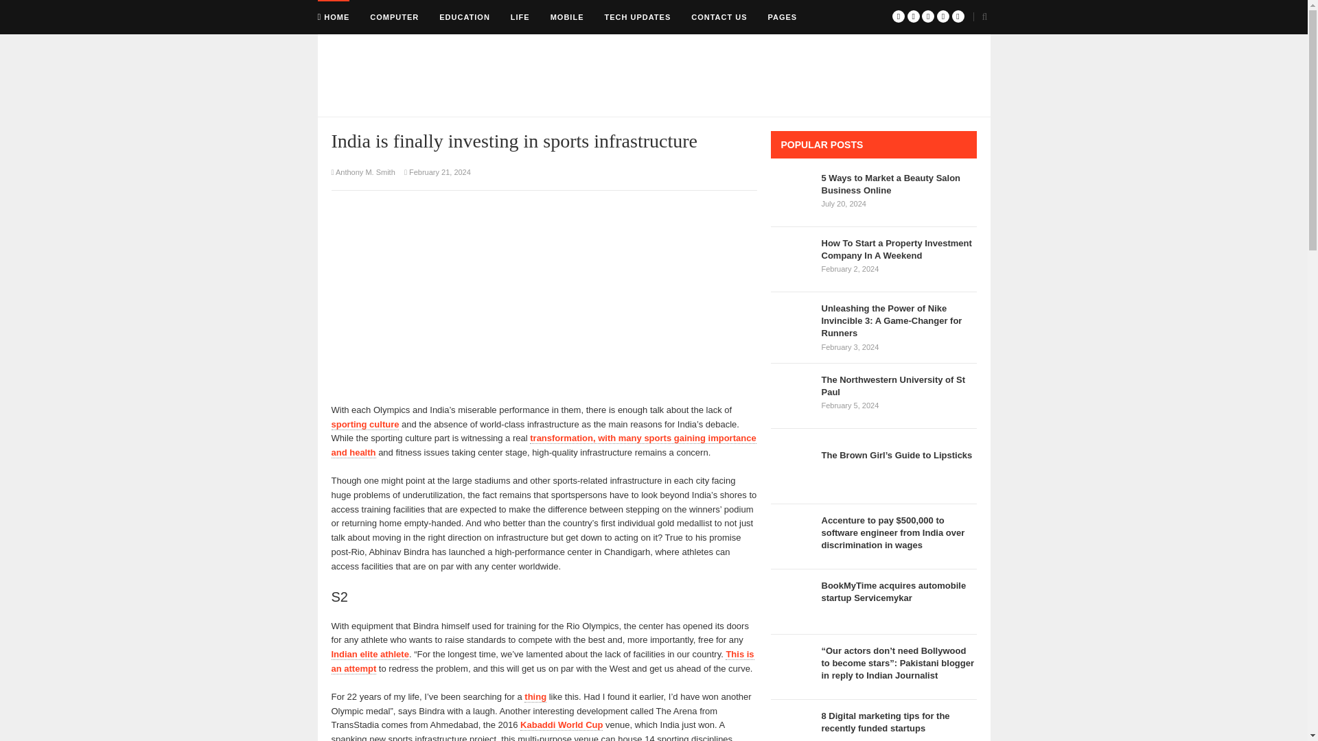 This screenshot has height=741, width=1318. What do you see at coordinates (792, 725) in the screenshot?
I see `8 Digital marketing tips for the recently funded startups 12` at bounding box center [792, 725].